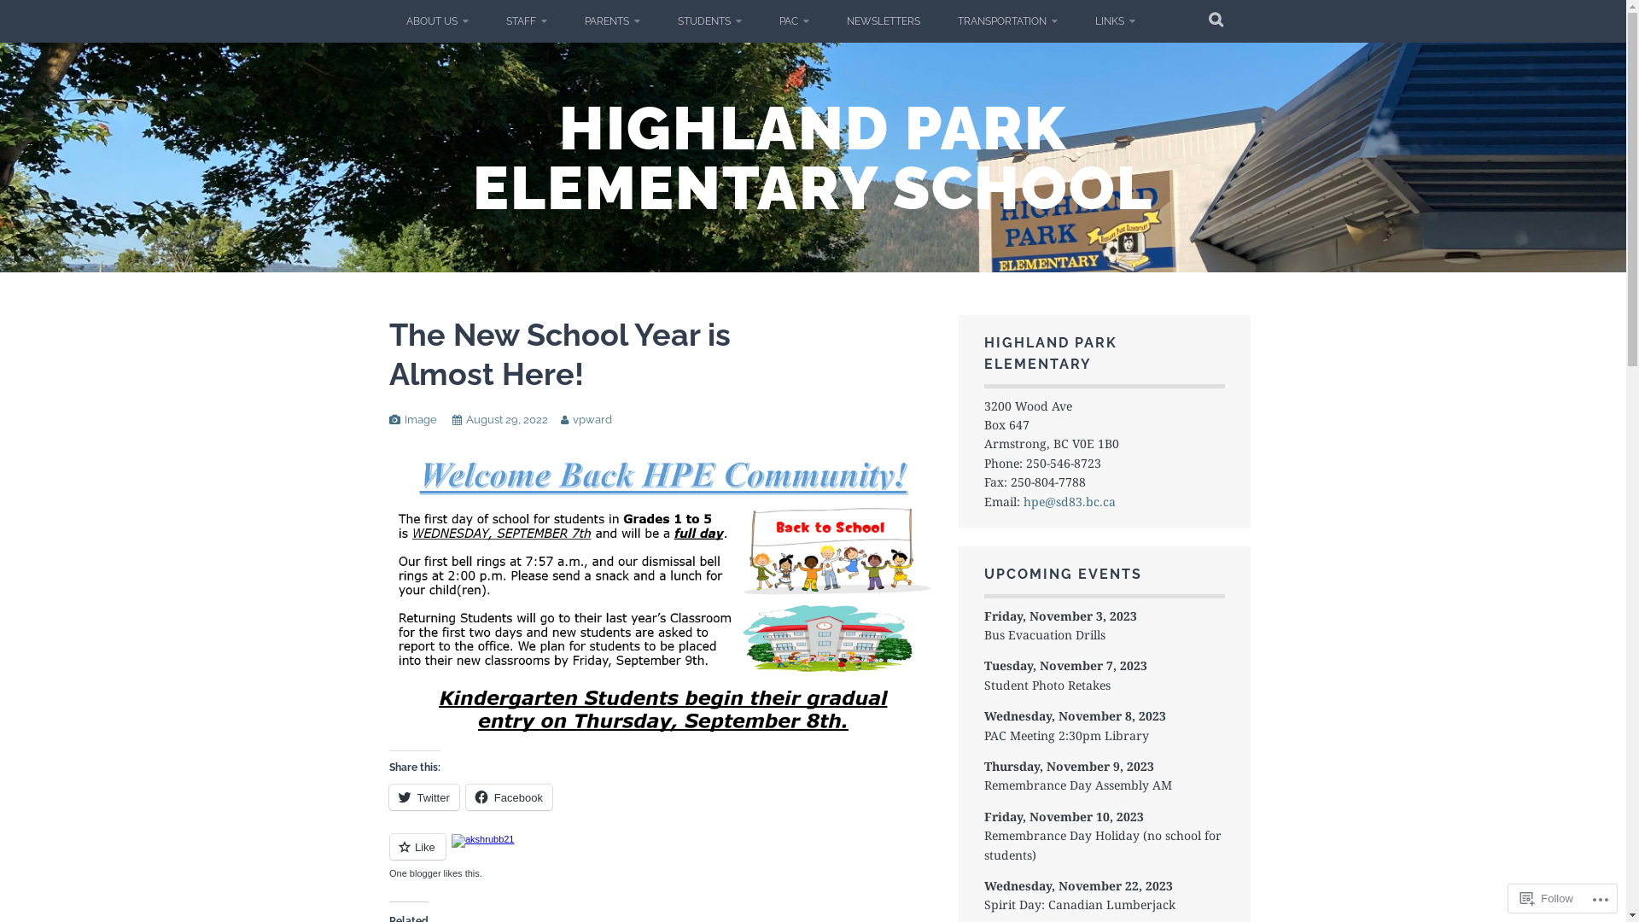 The height and width of the screenshot is (922, 1639). I want to click on Follow, so click(1547, 898).